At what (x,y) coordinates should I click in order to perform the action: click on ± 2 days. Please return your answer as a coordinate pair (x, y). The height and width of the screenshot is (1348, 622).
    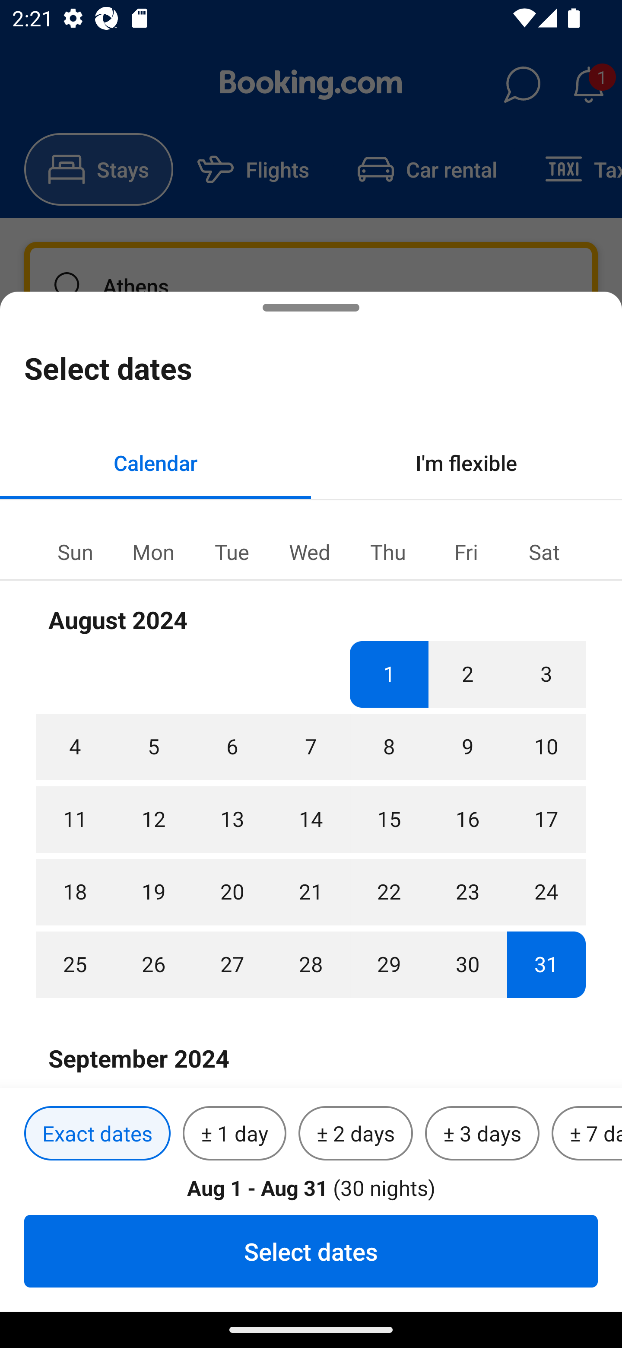
    Looking at the image, I should click on (356, 1134).